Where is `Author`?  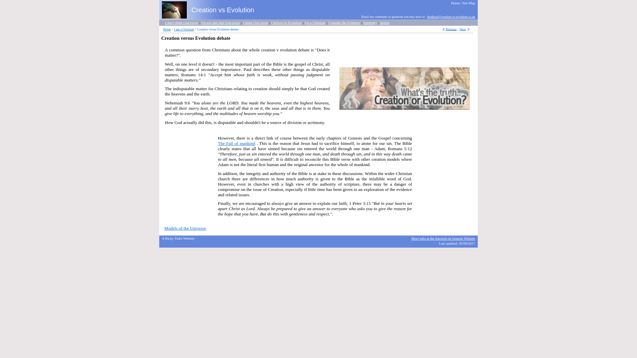 Author is located at coordinates (385, 22).